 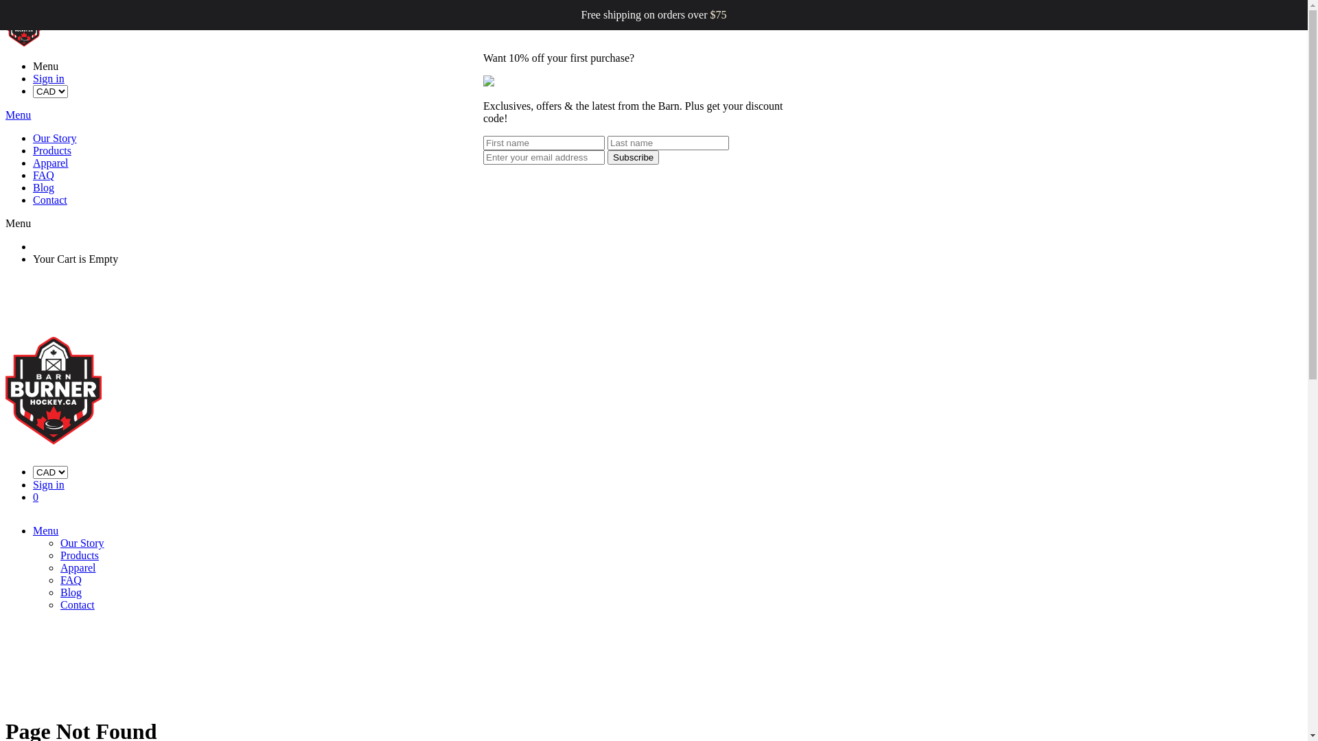 What do you see at coordinates (82, 543) in the screenshot?
I see `Our Story` at bounding box center [82, 543].